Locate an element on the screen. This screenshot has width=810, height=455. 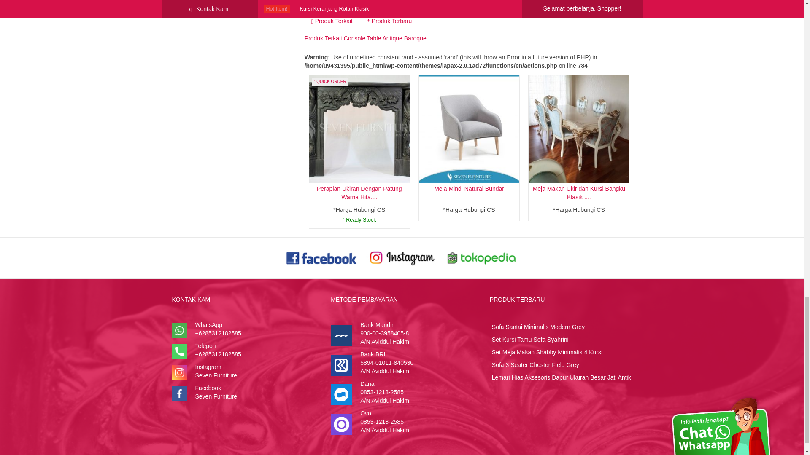
Meja Mindi Natural Bundar is located at coordinates (469, 188).